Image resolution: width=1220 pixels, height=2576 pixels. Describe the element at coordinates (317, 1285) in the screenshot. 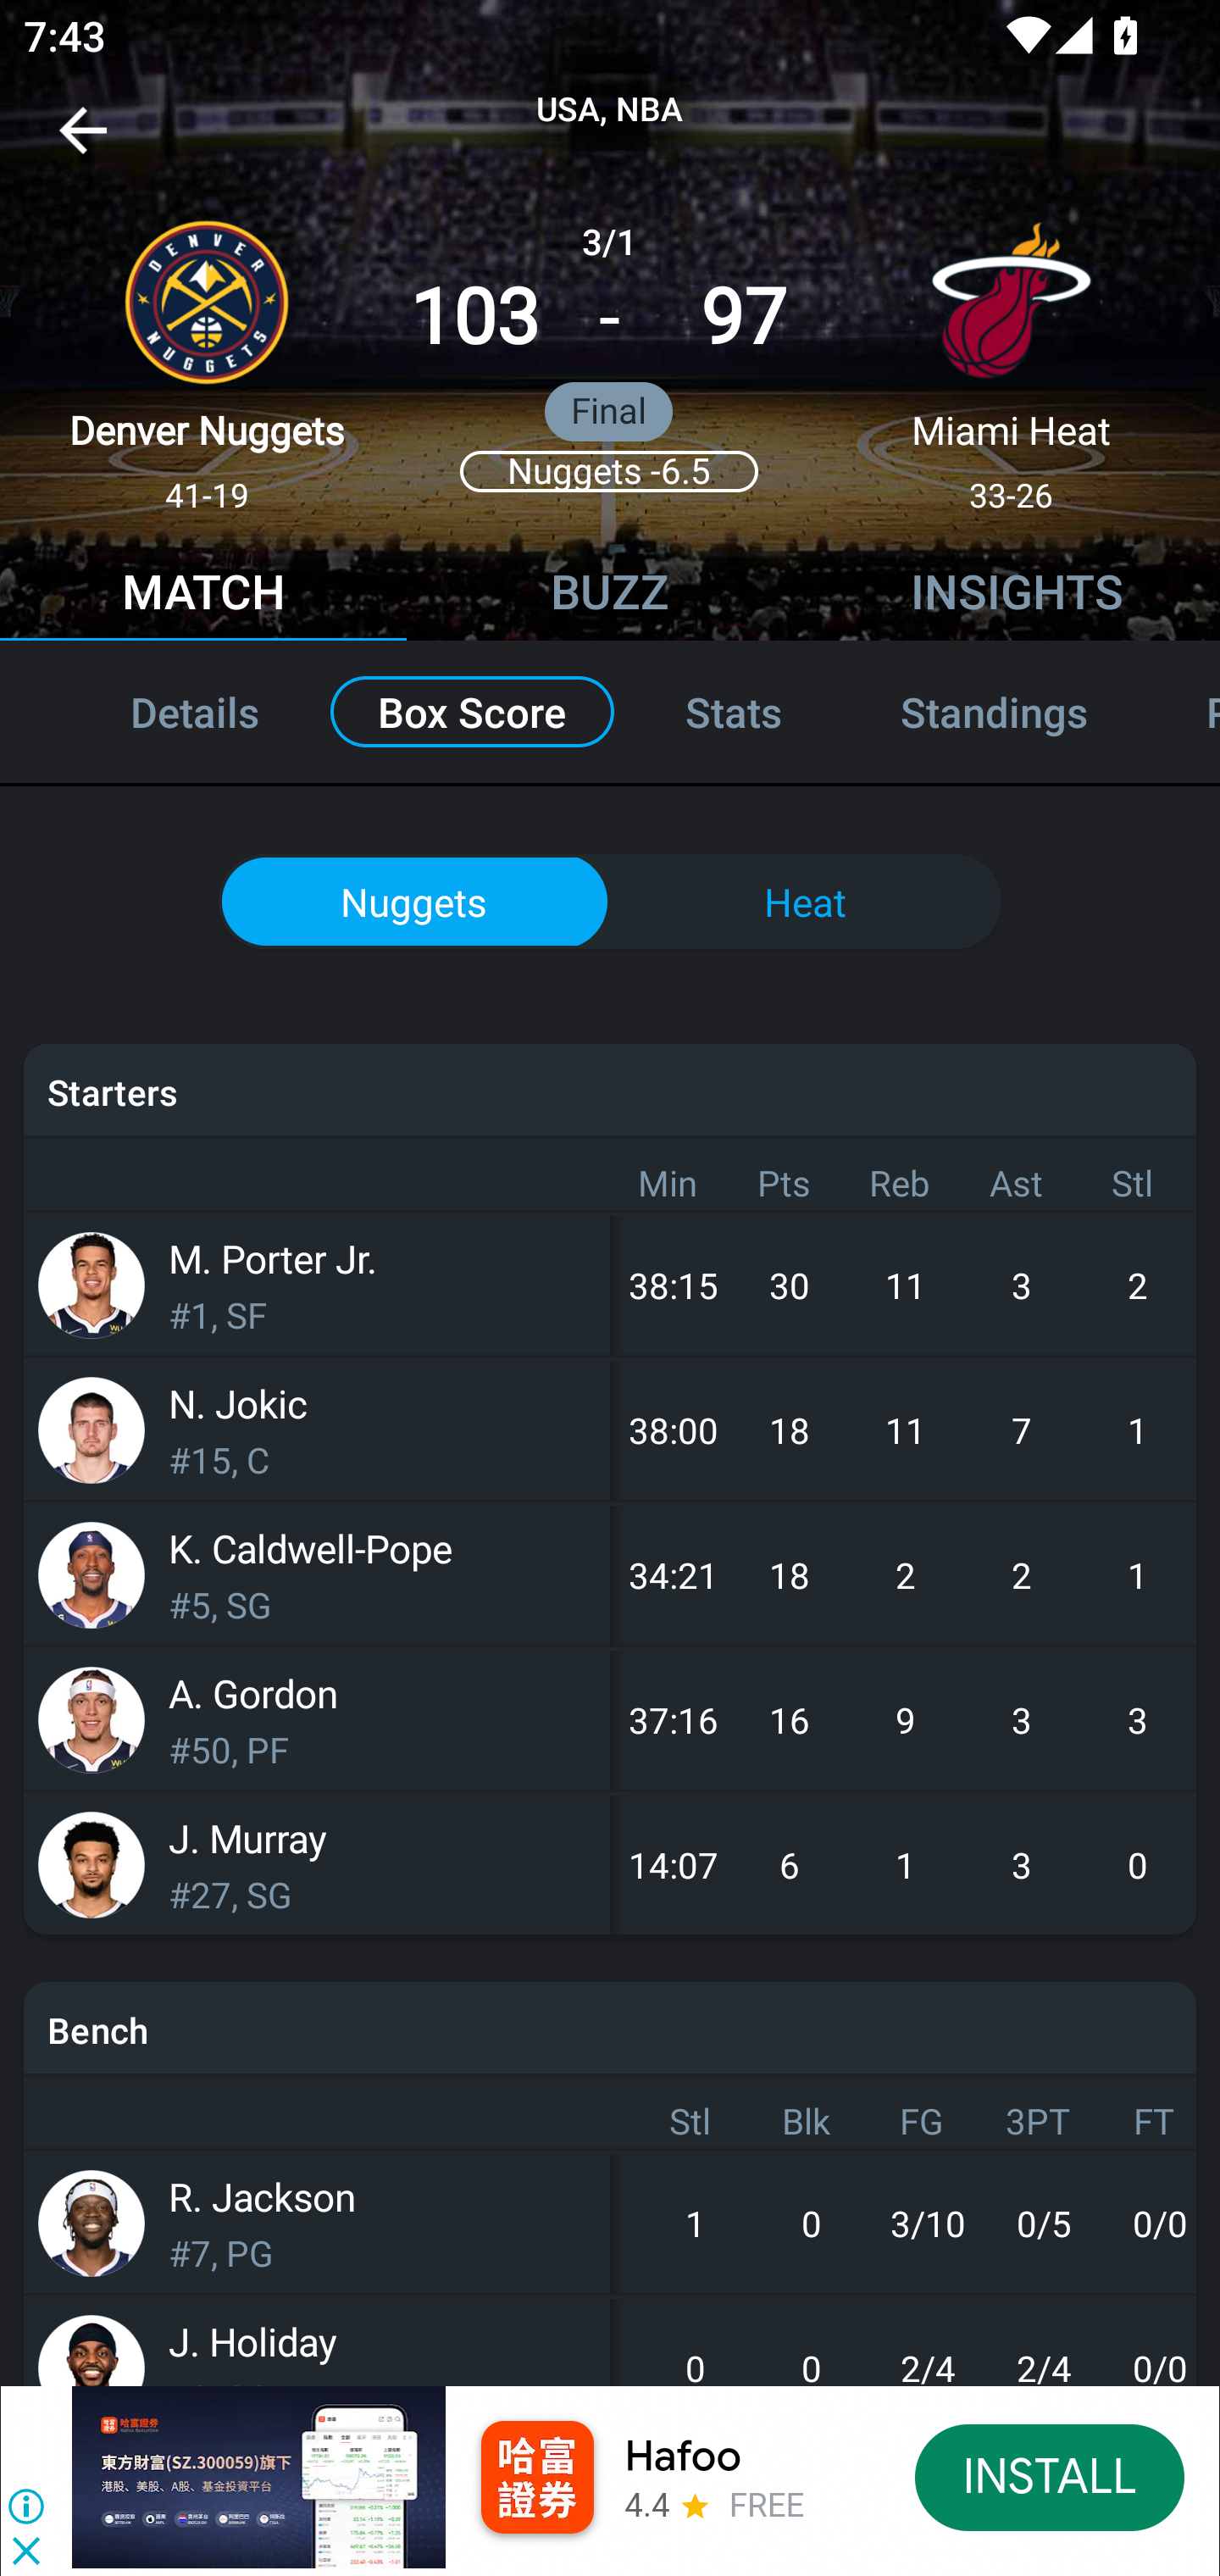

I see `M. Porter Jr. #1, SF` at that location.